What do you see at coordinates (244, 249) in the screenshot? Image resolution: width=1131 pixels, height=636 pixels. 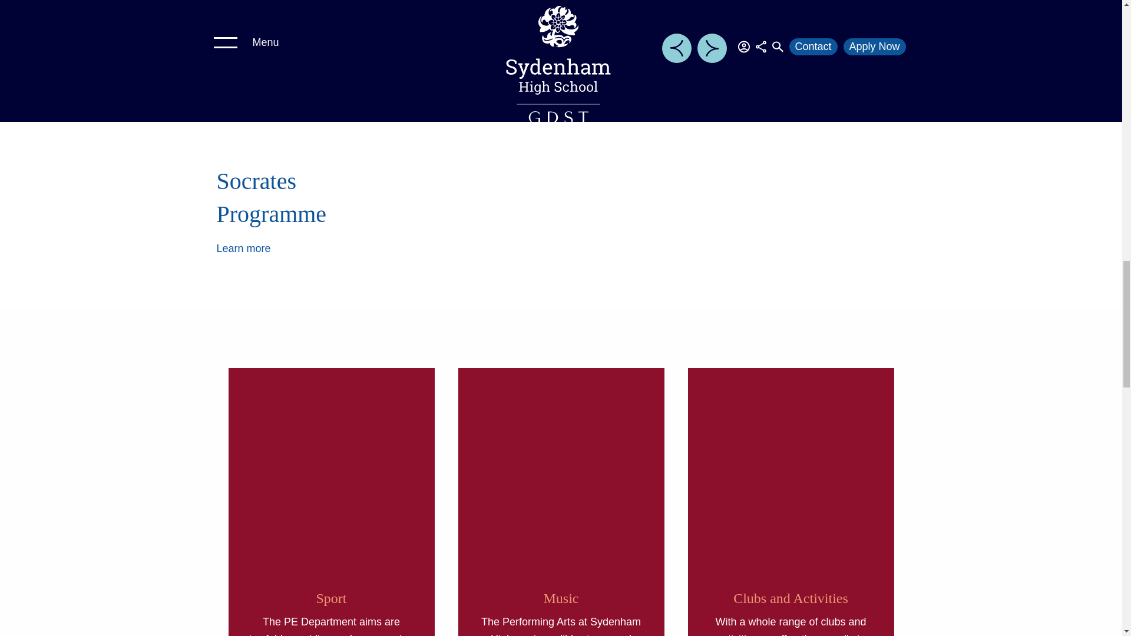 I see `Learn more - Socrates Programme` at bounding box center [244, 249].